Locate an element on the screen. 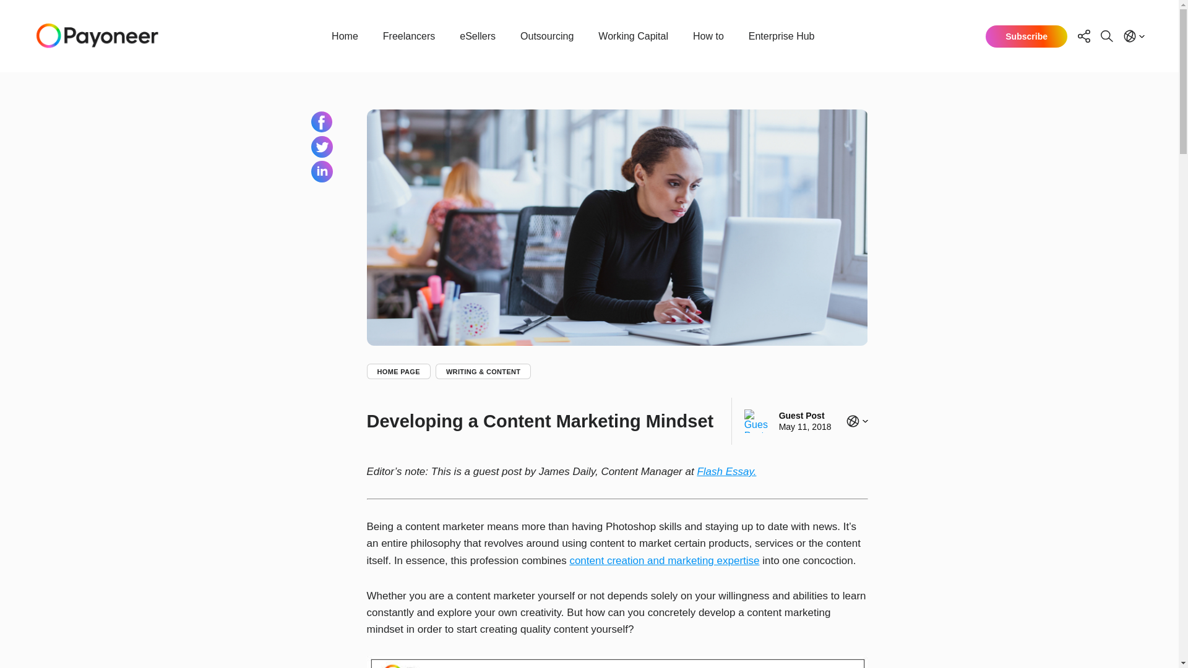  Tweet This Post is located at coordinates (321, 147).